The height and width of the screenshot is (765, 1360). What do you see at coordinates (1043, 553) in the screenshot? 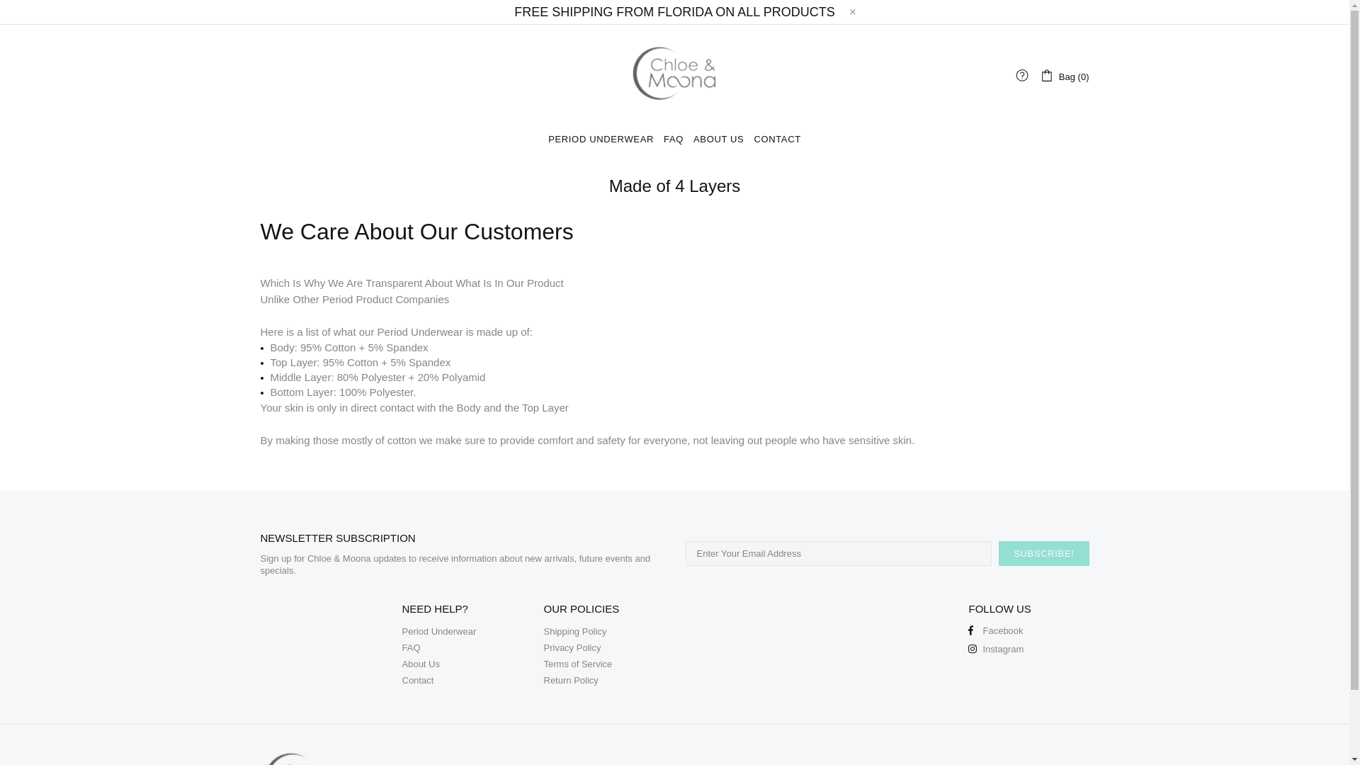
I see `SUBSCRIBE!` at bounding box center [1043, 553].